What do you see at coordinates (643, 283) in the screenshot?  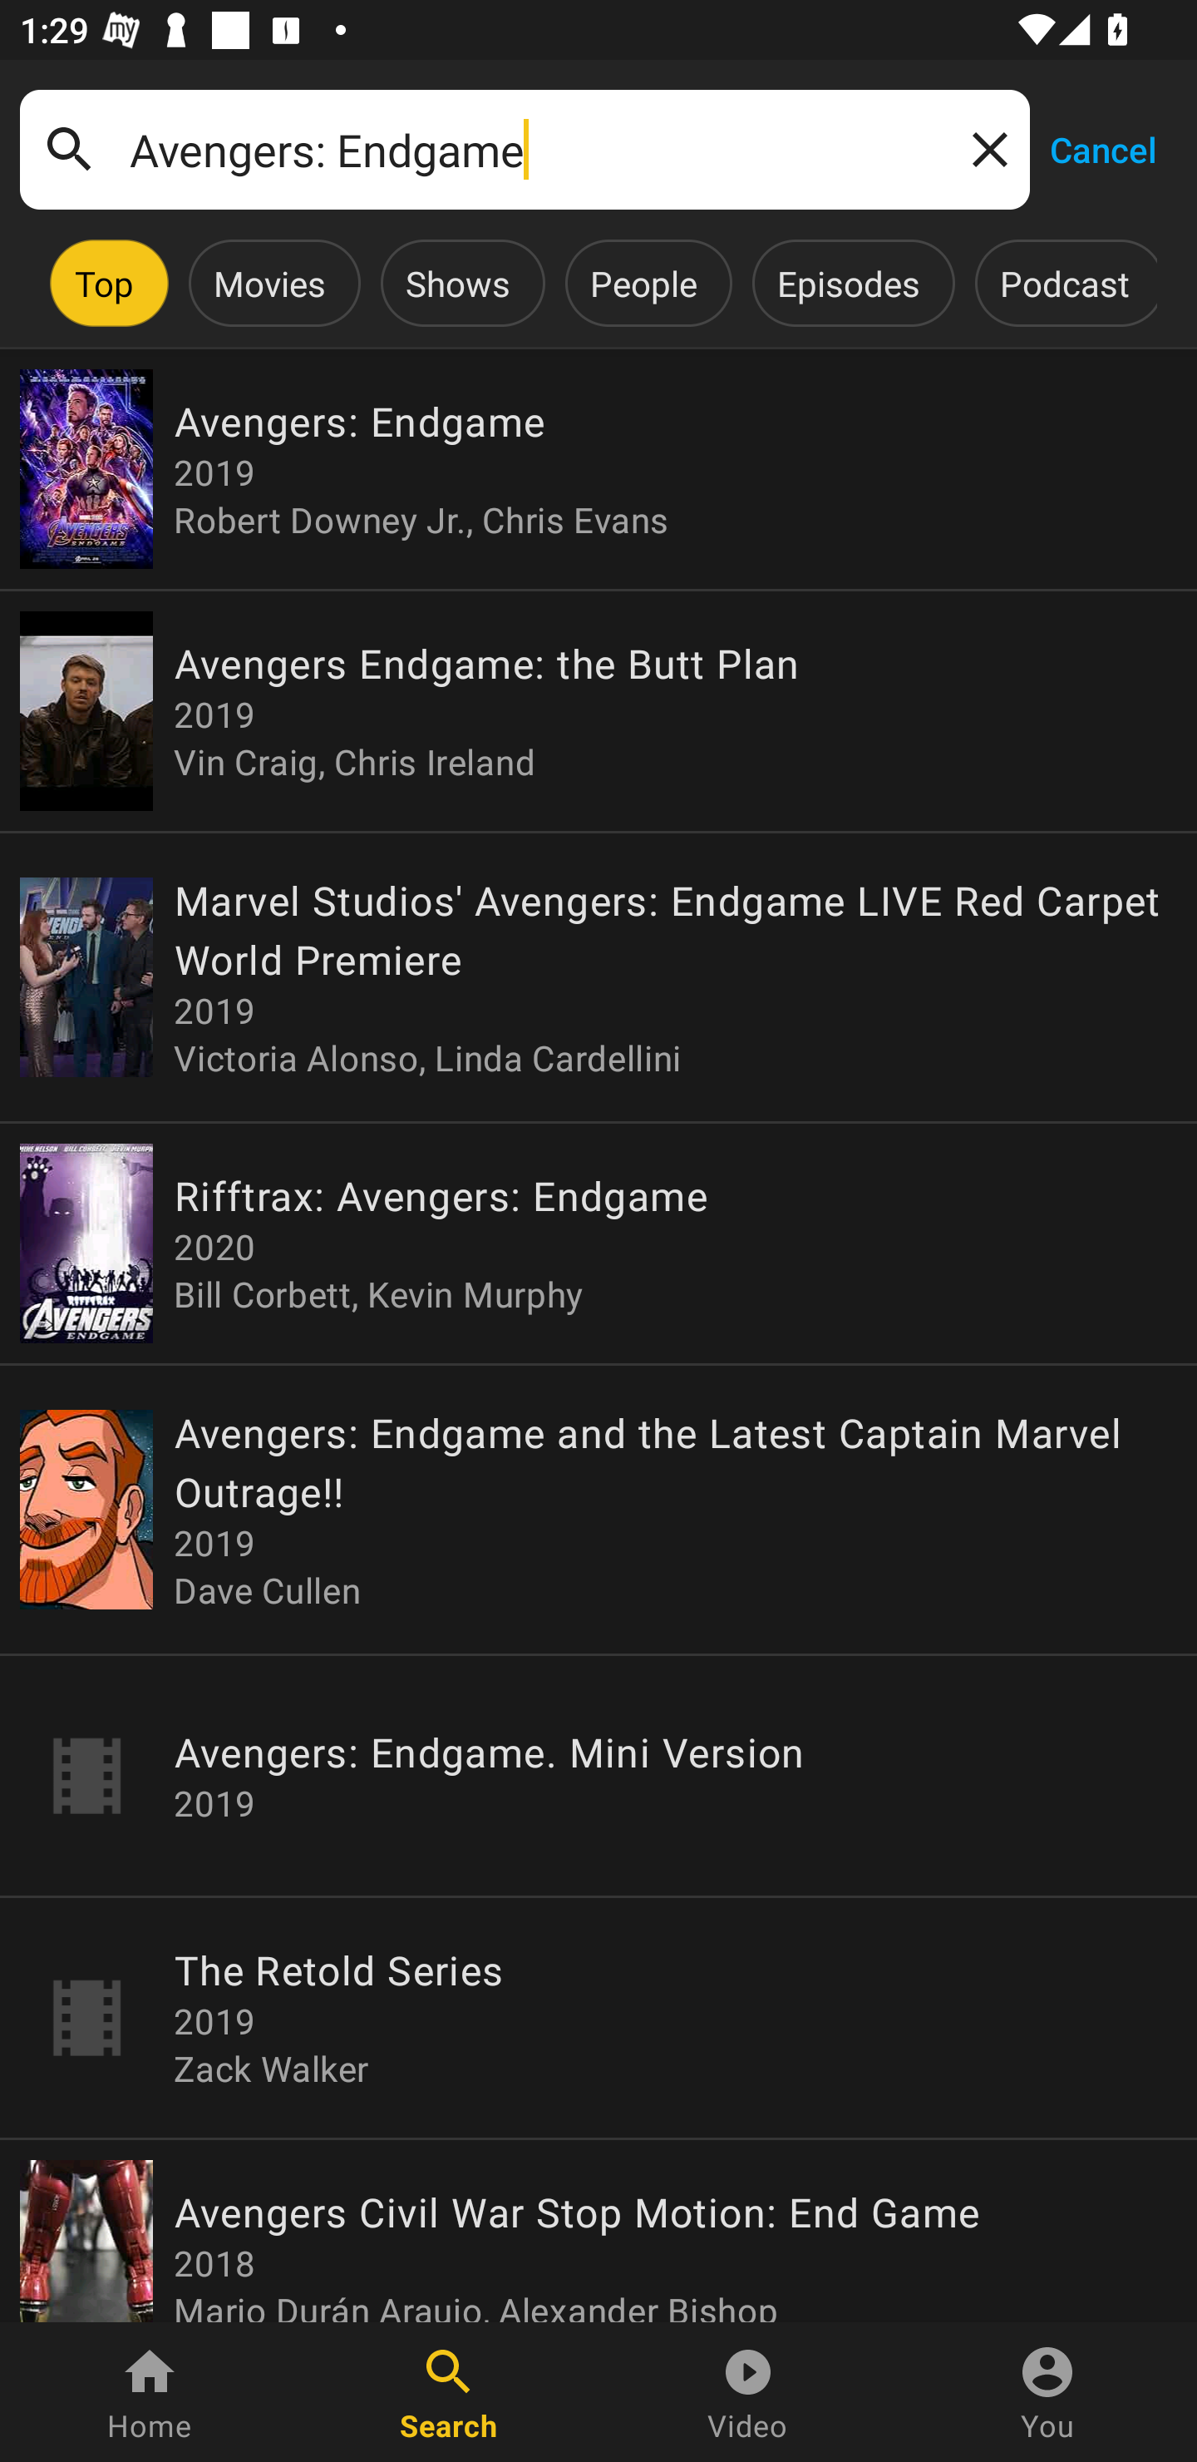 I see `People` at bounding box center [643, 283].